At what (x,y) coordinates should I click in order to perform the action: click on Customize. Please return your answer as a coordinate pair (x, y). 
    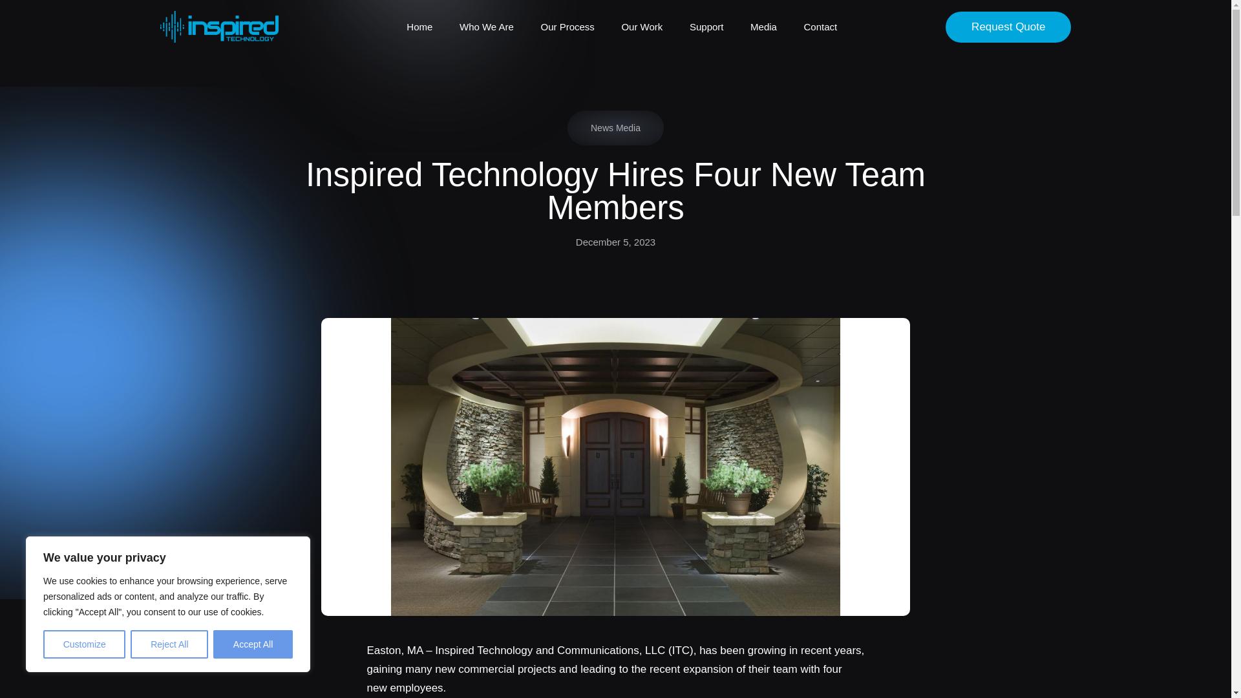
    Looking at the image, I should click on (84, 644).